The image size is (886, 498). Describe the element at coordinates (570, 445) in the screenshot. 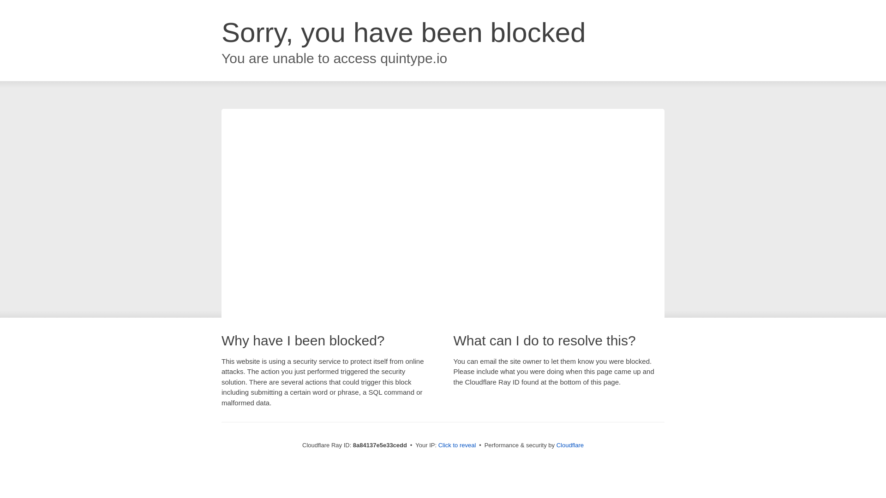

I see `Cloudflare` at that location.